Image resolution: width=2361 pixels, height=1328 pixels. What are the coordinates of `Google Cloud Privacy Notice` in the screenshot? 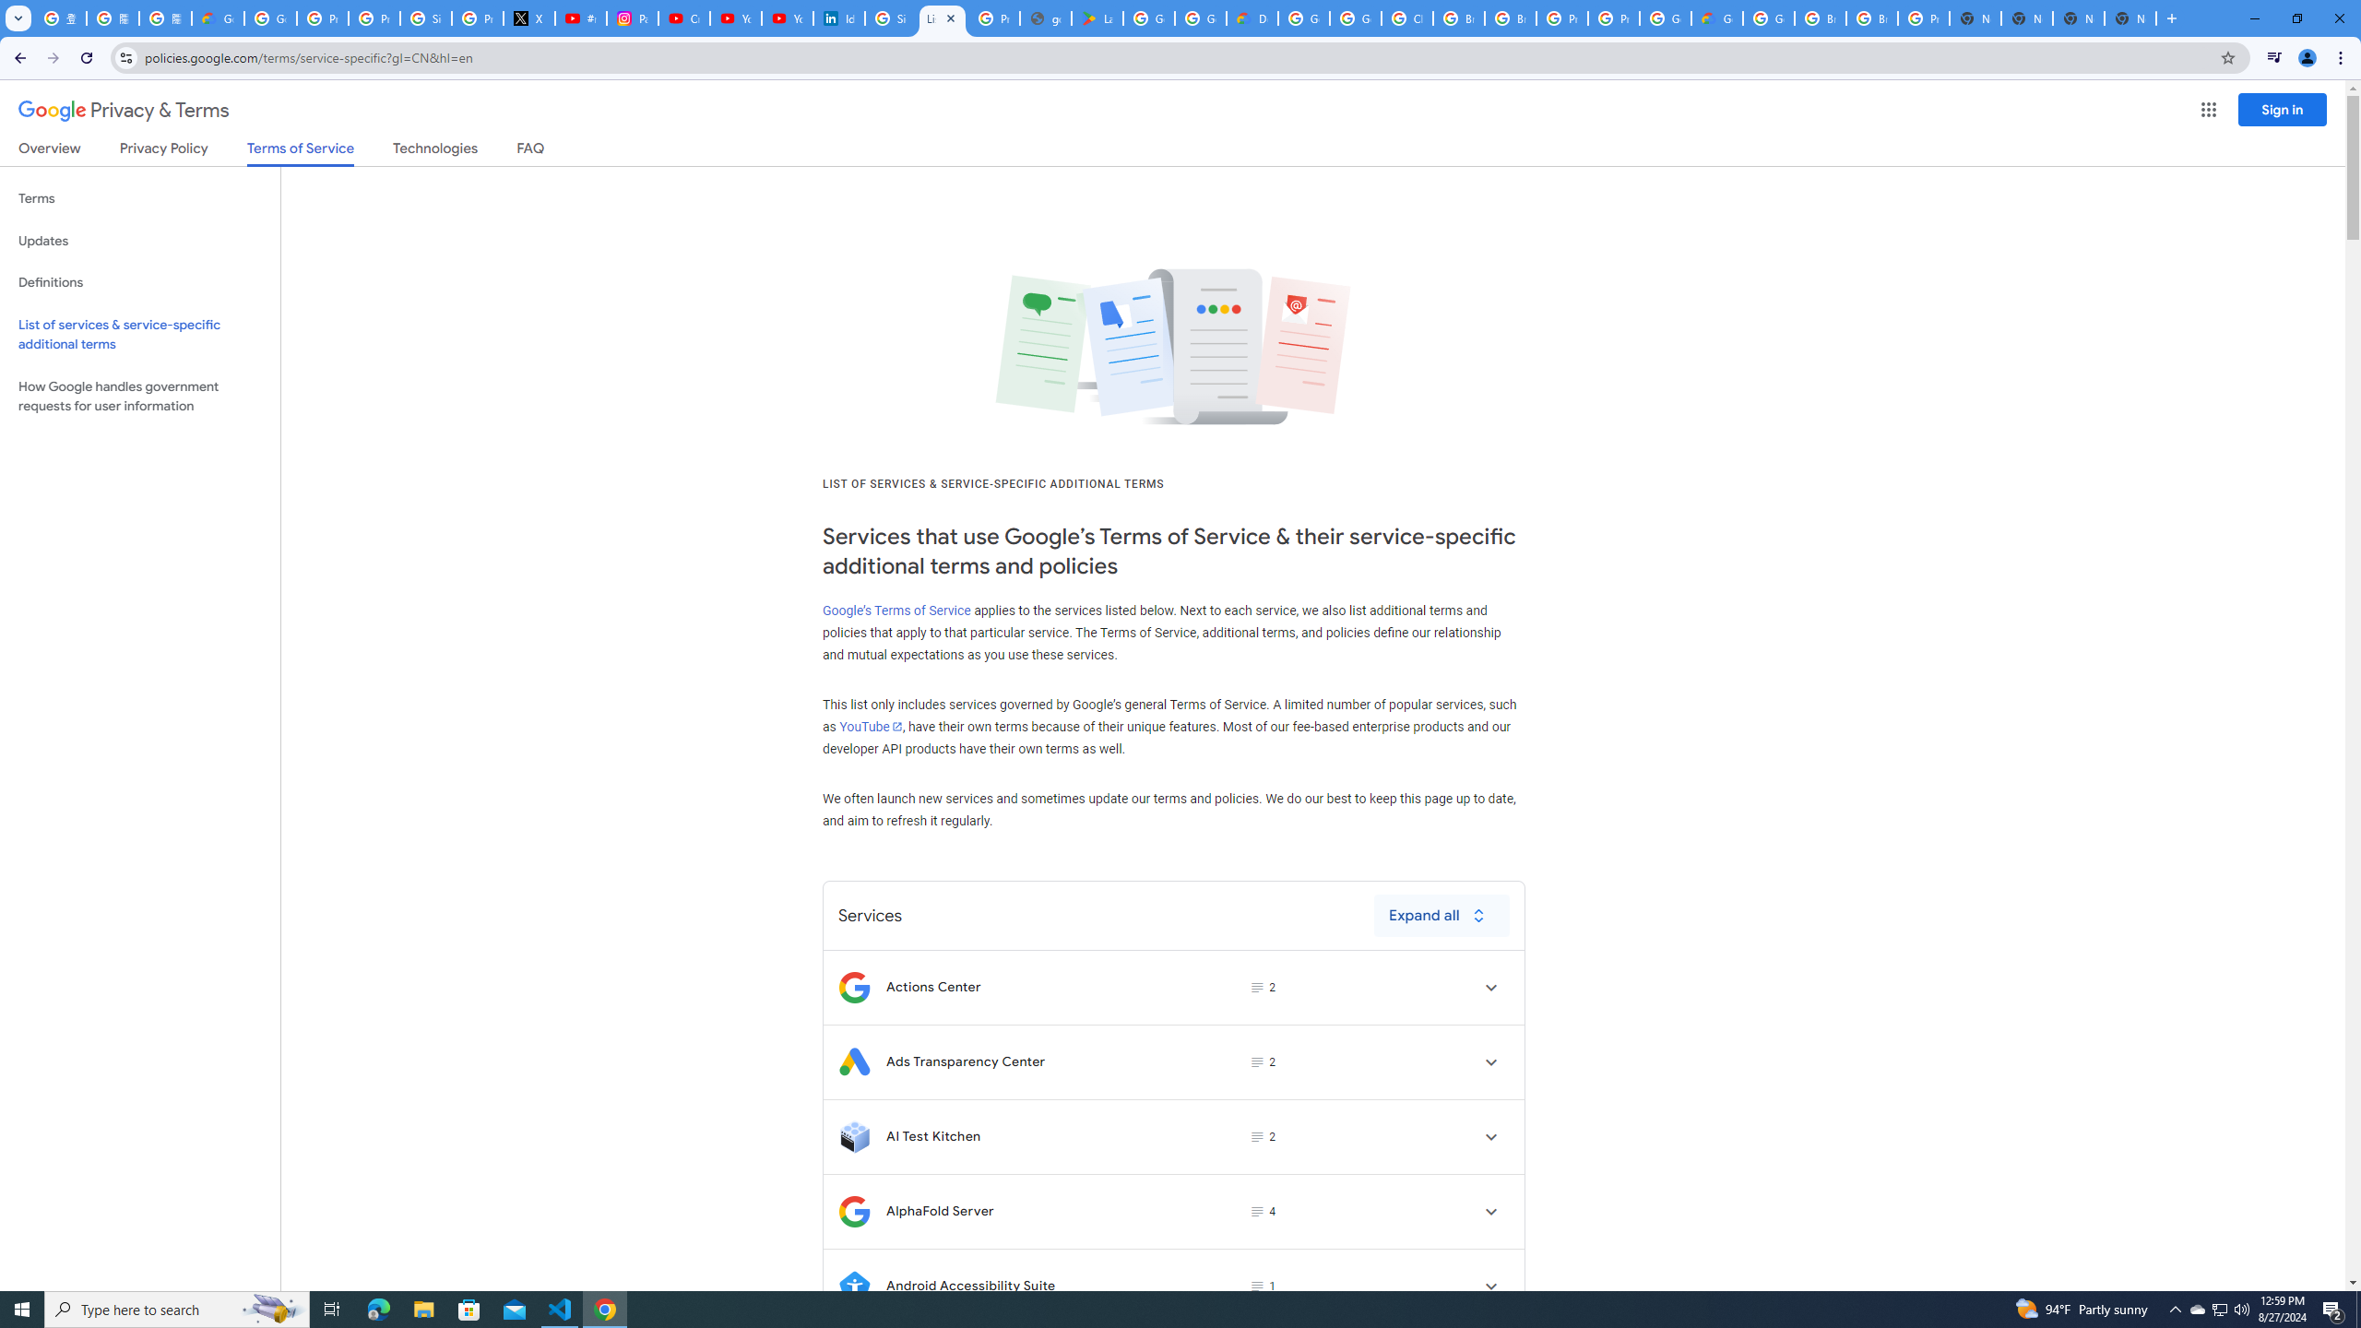 It's located at (218, 18).